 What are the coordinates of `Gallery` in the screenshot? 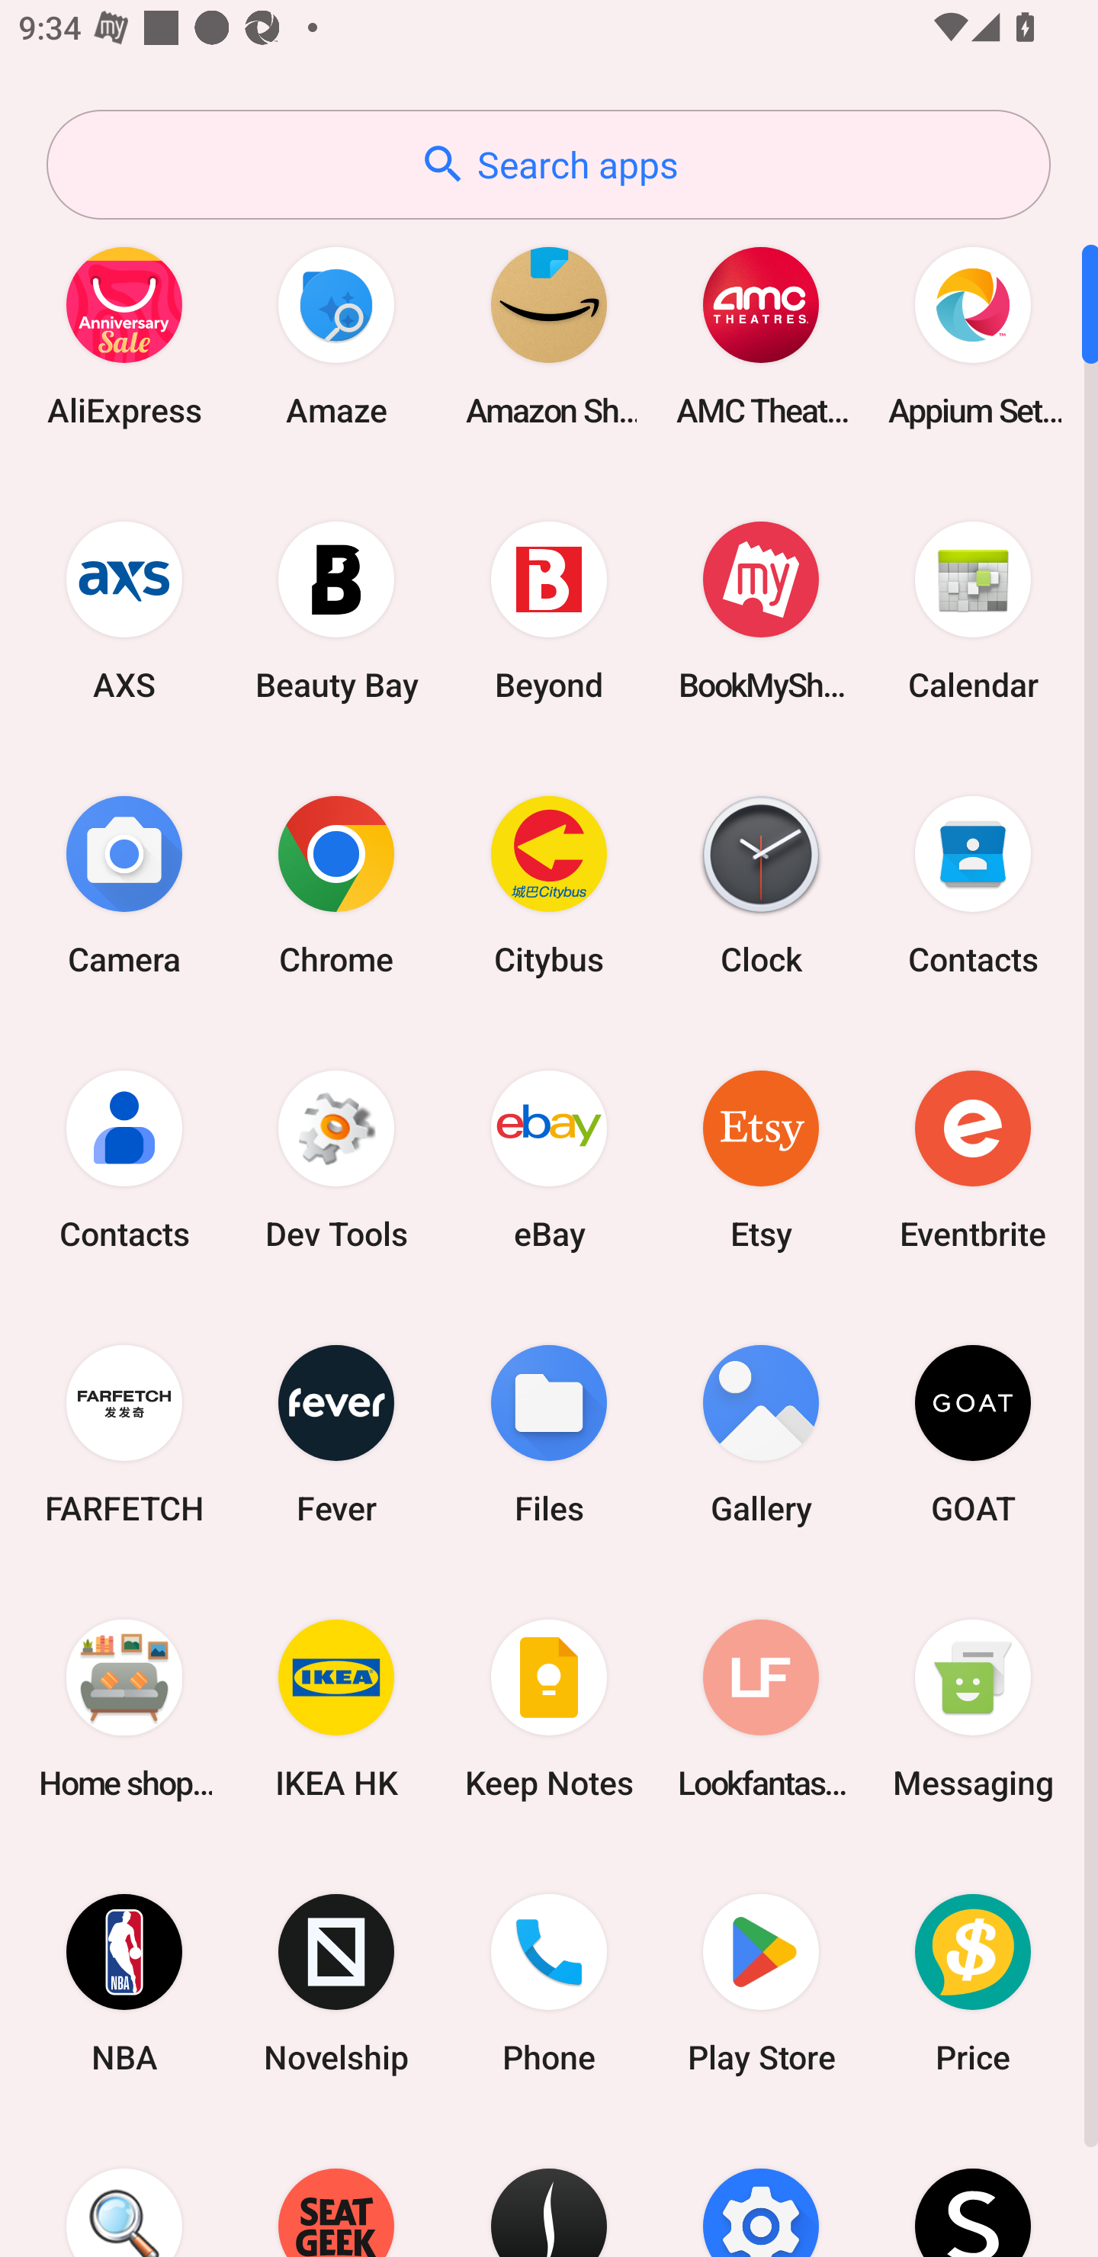 It's located at (761, 1433).